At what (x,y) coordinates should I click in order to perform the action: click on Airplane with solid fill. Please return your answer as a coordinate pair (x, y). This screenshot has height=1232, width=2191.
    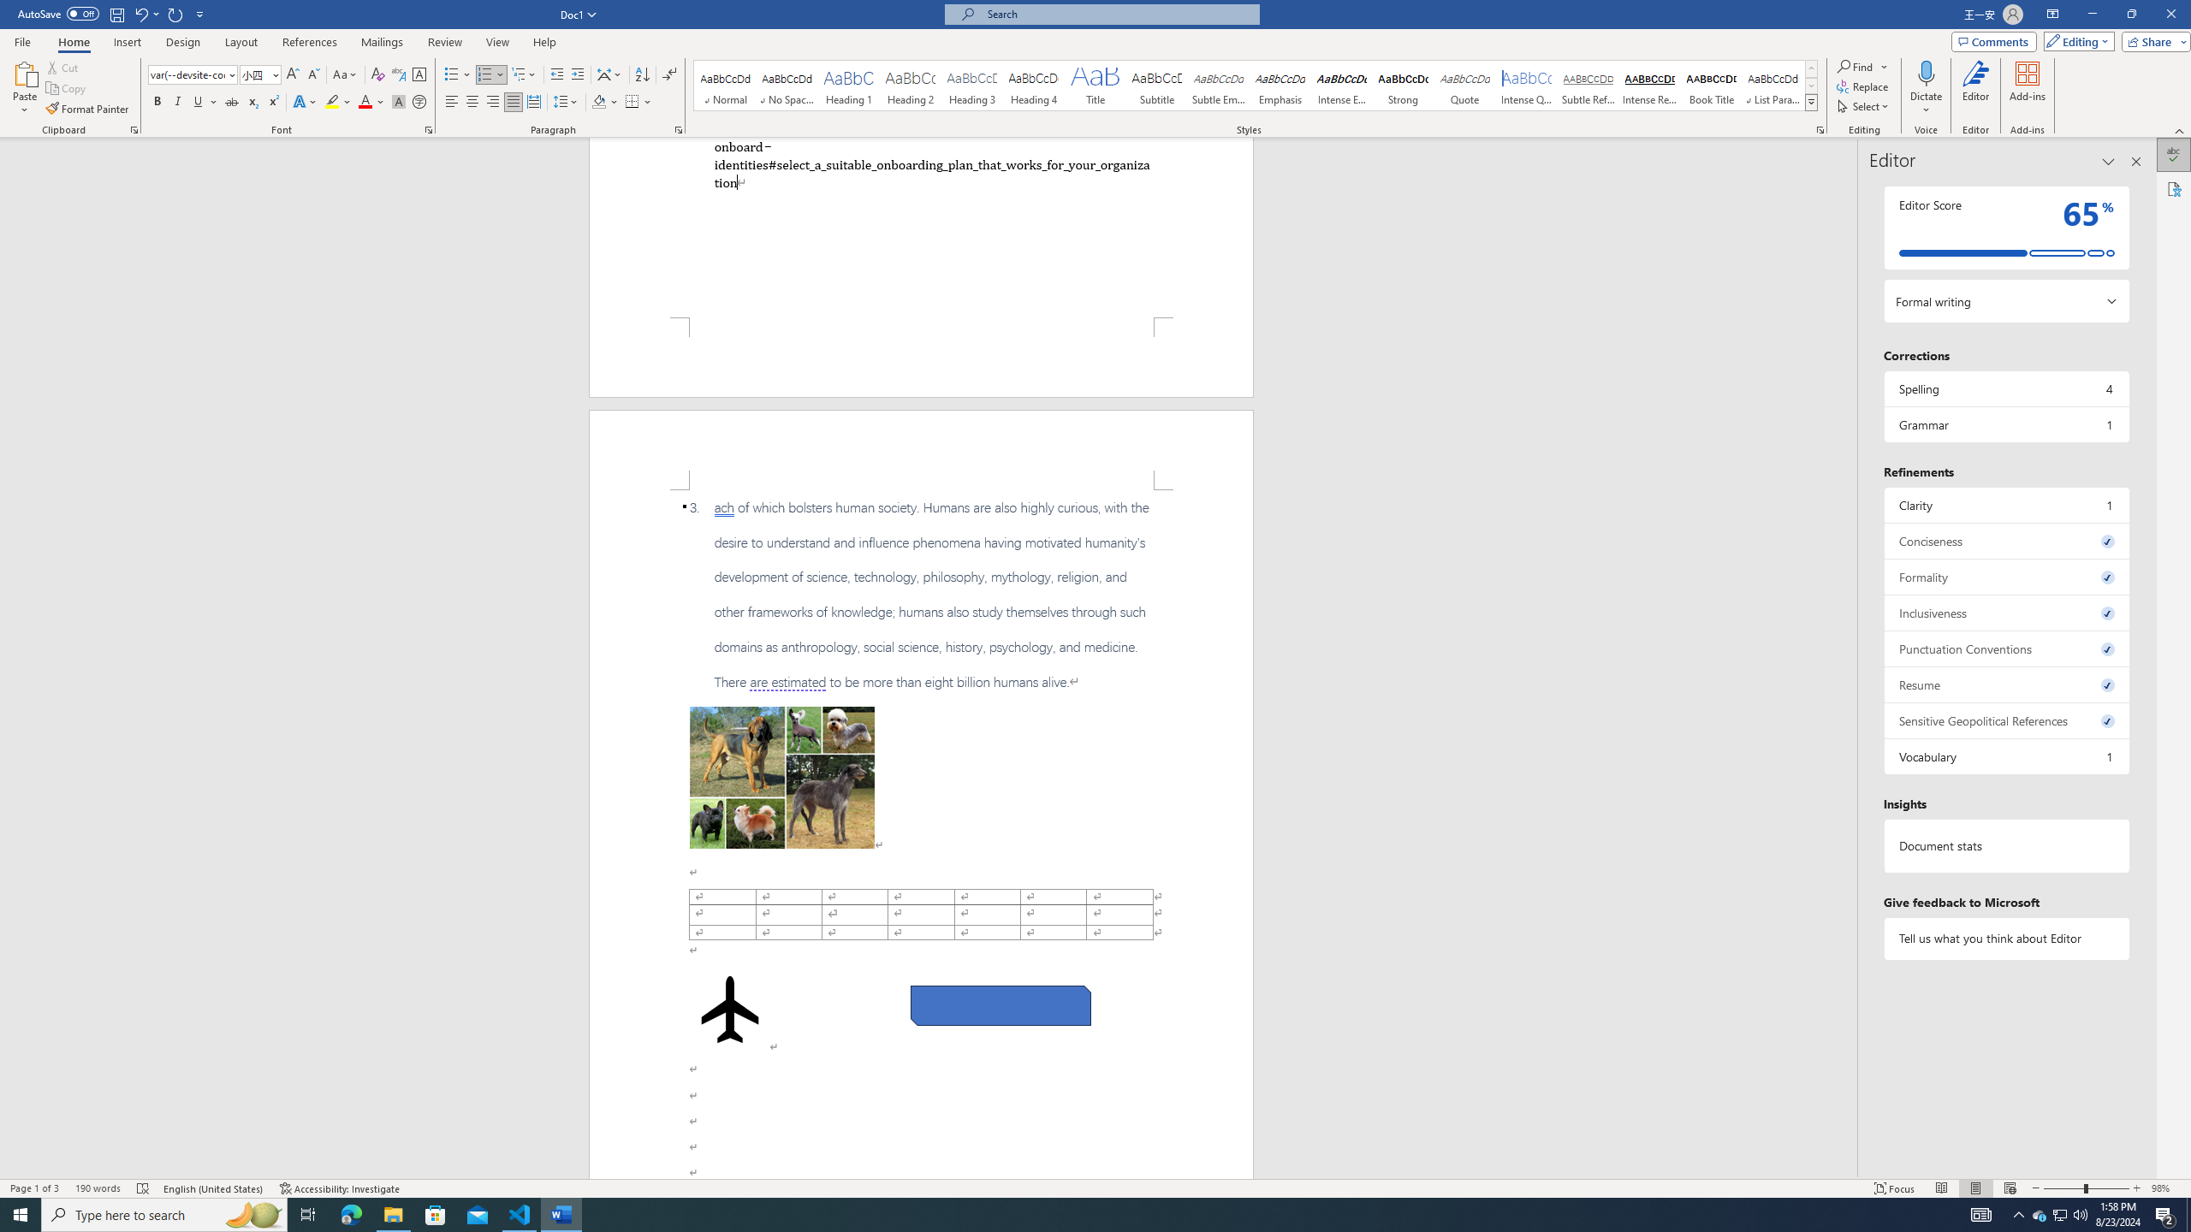
    Looking at the image, I should click on (731, 1010).